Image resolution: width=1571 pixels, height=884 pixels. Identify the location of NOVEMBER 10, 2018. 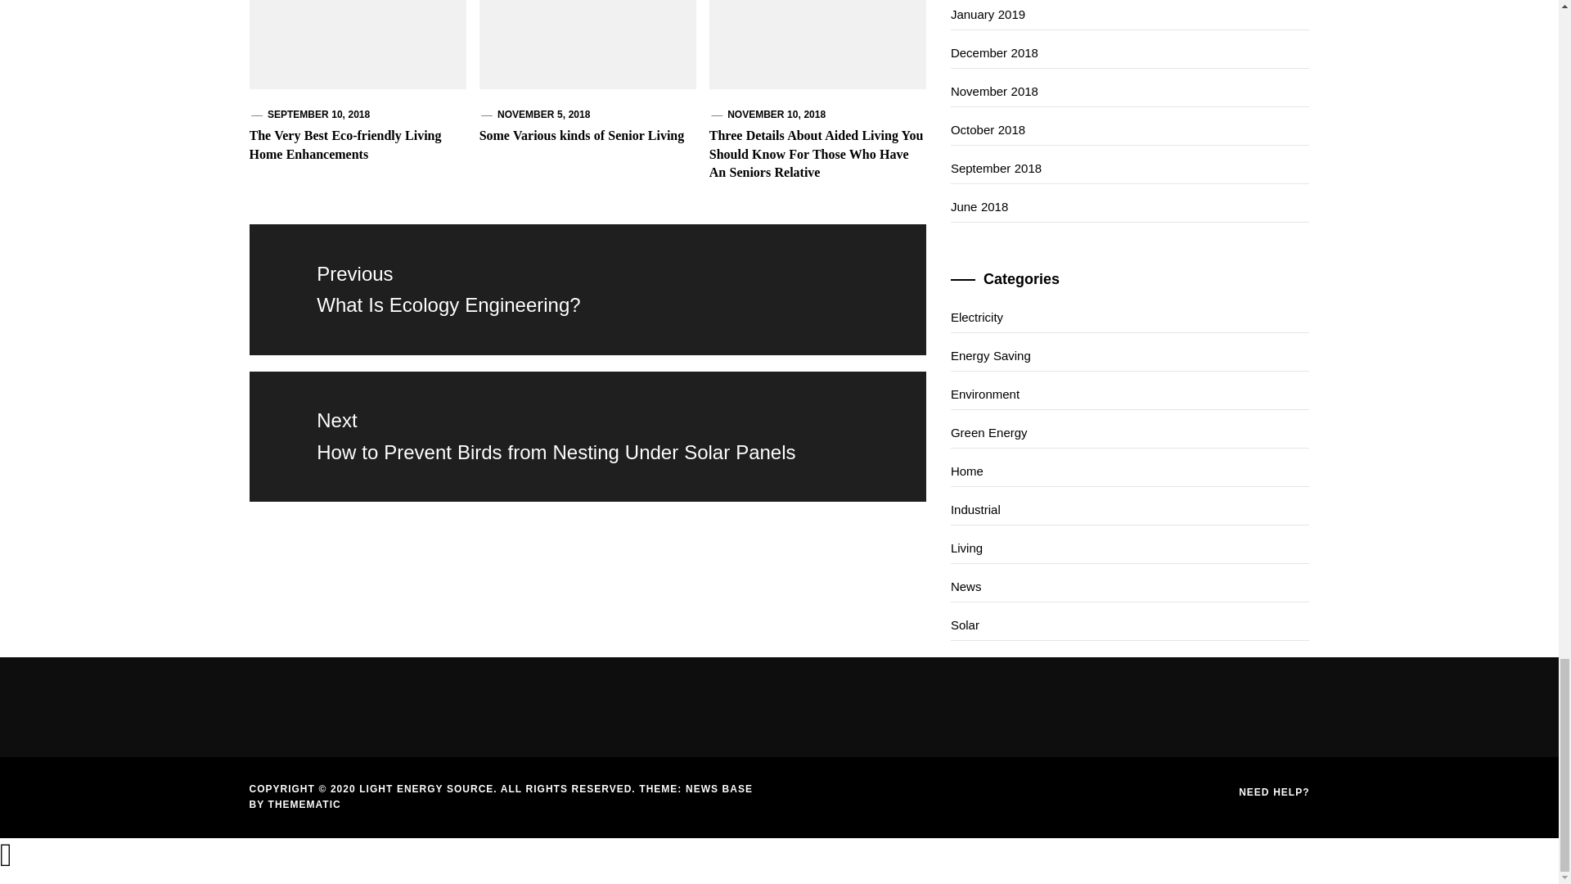
(344, 144).